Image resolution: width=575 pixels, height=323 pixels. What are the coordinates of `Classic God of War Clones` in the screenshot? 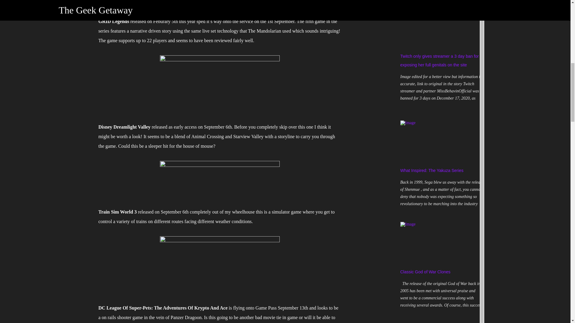 It's located at (425, 272).